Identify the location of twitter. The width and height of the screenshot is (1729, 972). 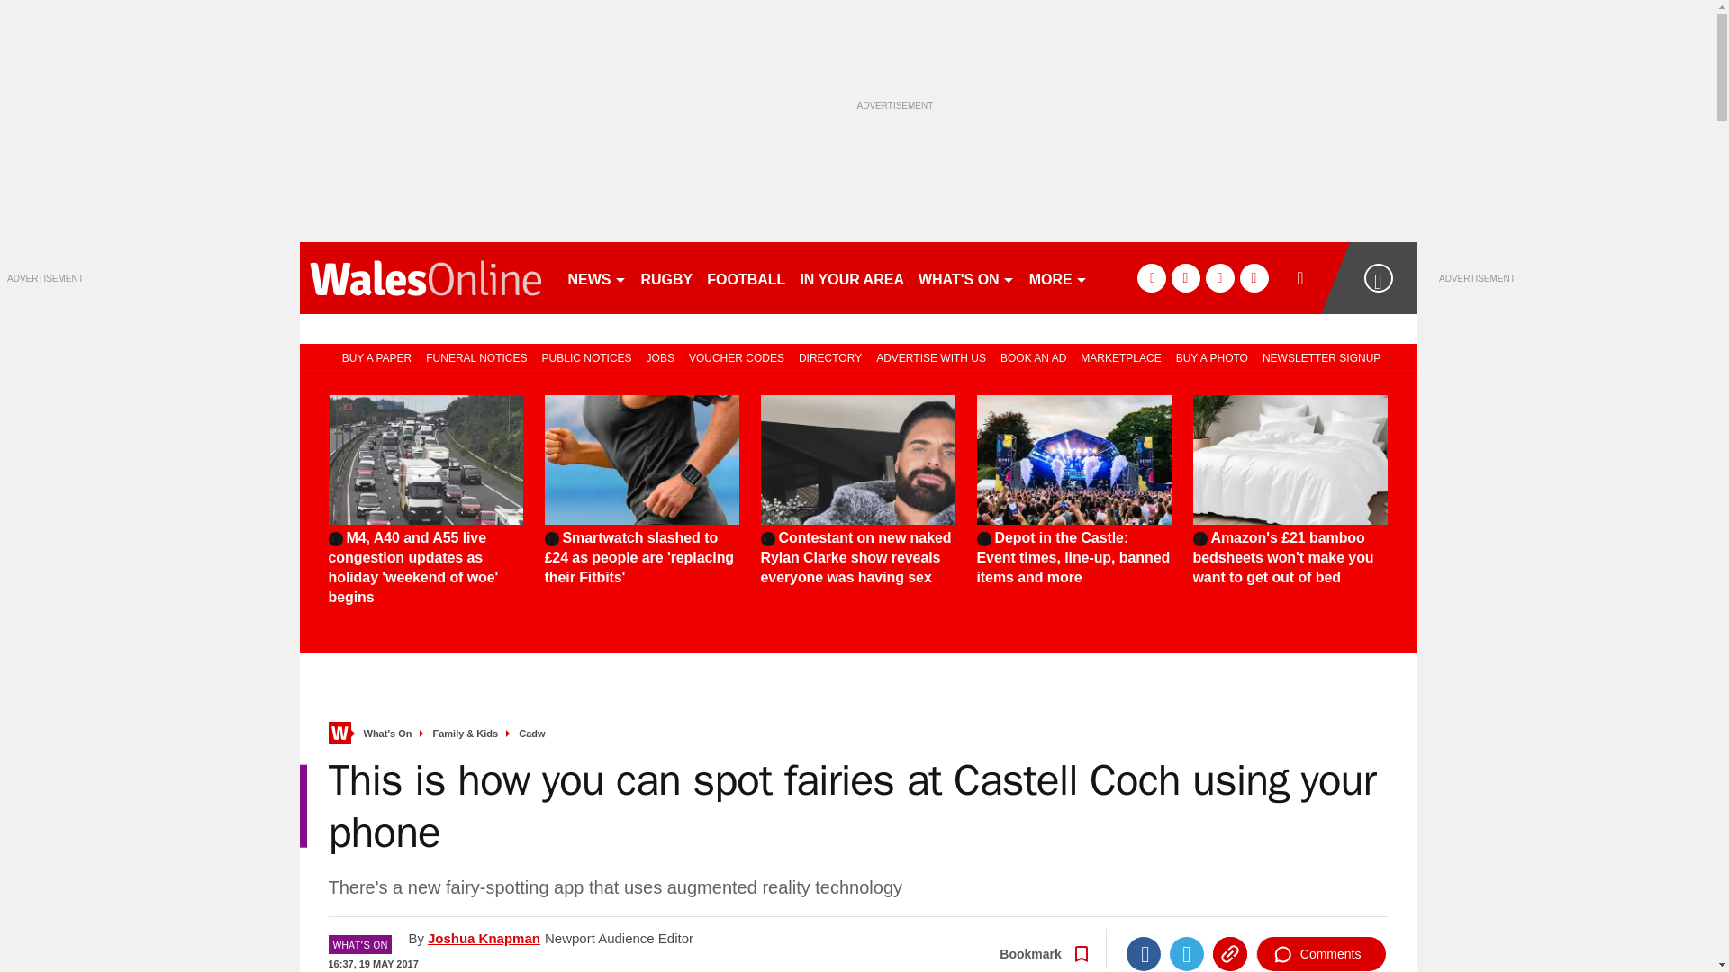
(1185, 277).